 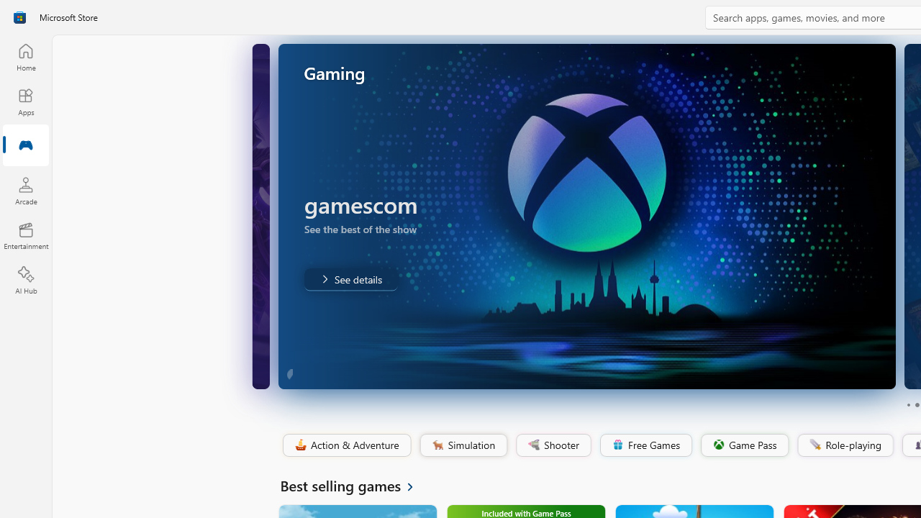 I want to click on Entertainment, so click(x=26, y=236).